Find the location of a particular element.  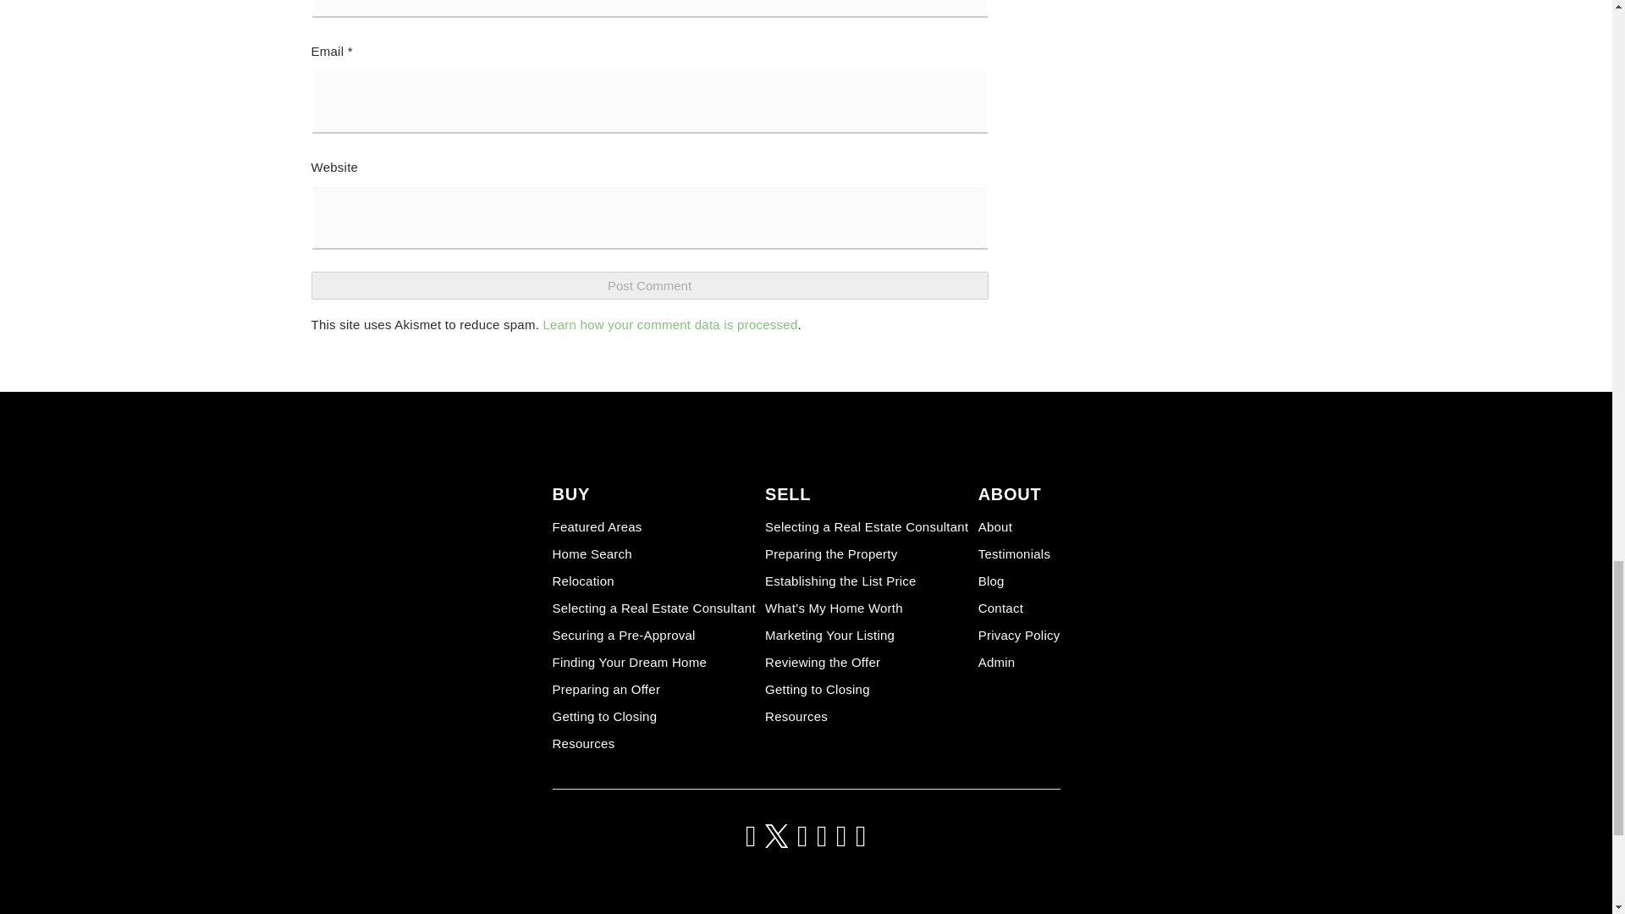

Post Comment is located at coordinates (650, 285).